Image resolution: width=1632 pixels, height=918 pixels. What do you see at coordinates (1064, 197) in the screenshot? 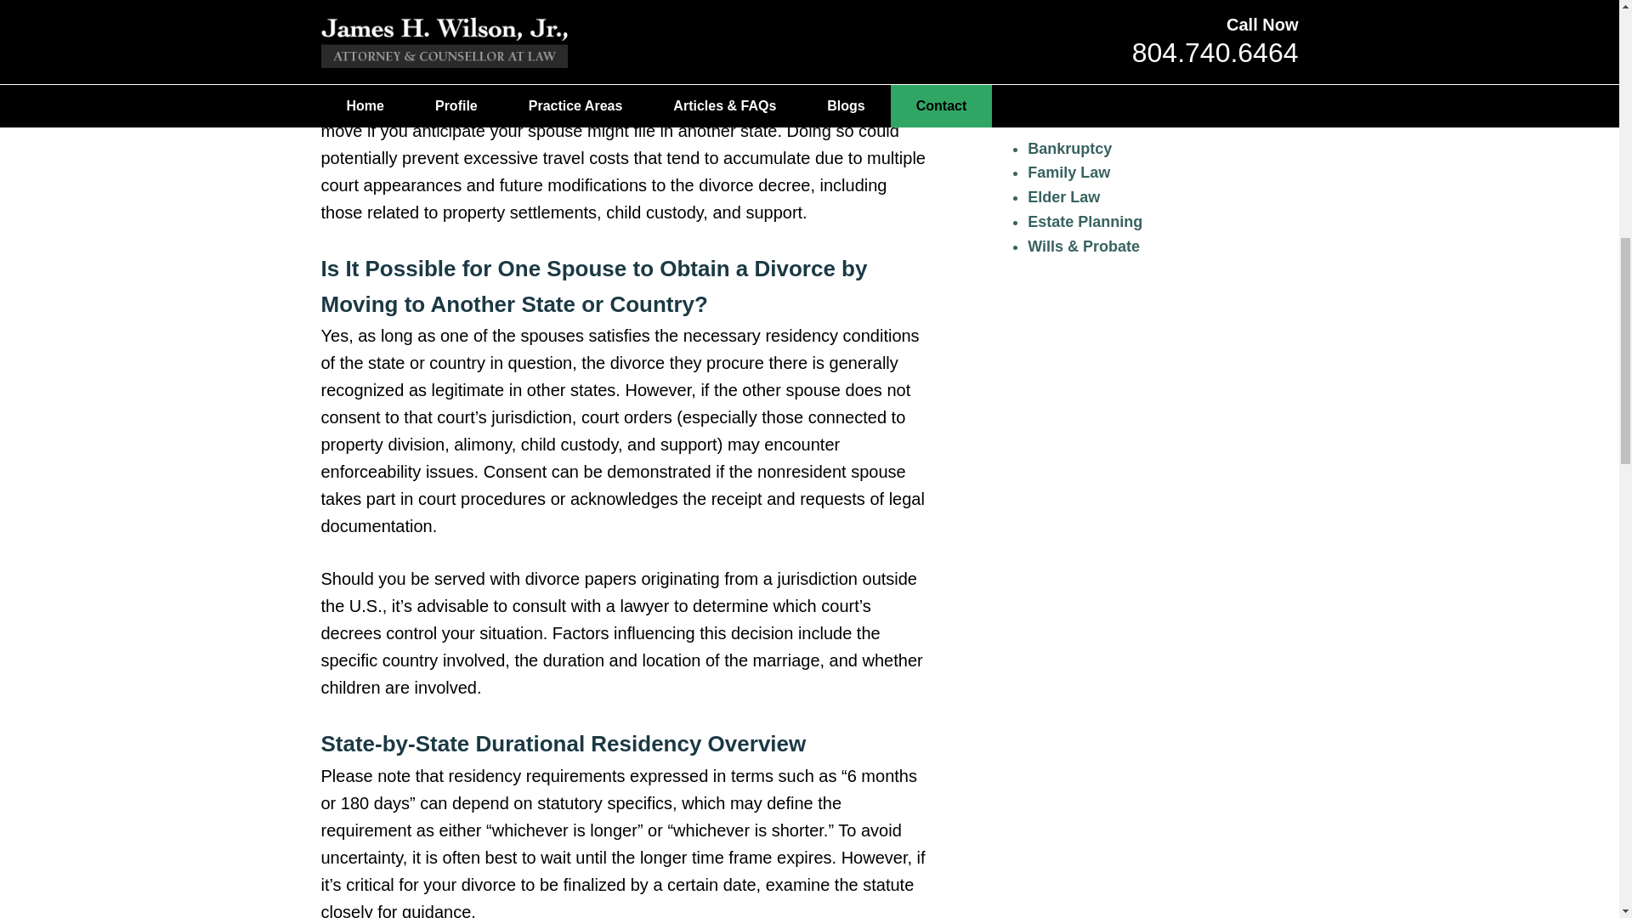
I see `Elder Law` at bounding box center [1064, 197].